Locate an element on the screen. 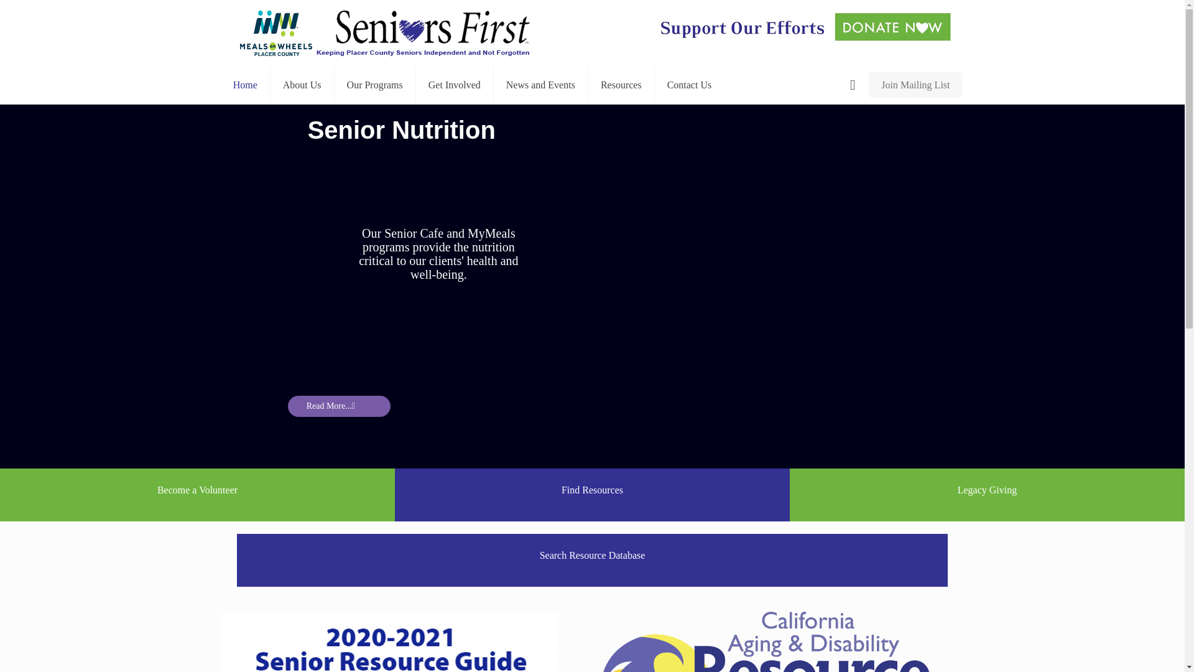  News and Events is located at coordinates (541, 85).